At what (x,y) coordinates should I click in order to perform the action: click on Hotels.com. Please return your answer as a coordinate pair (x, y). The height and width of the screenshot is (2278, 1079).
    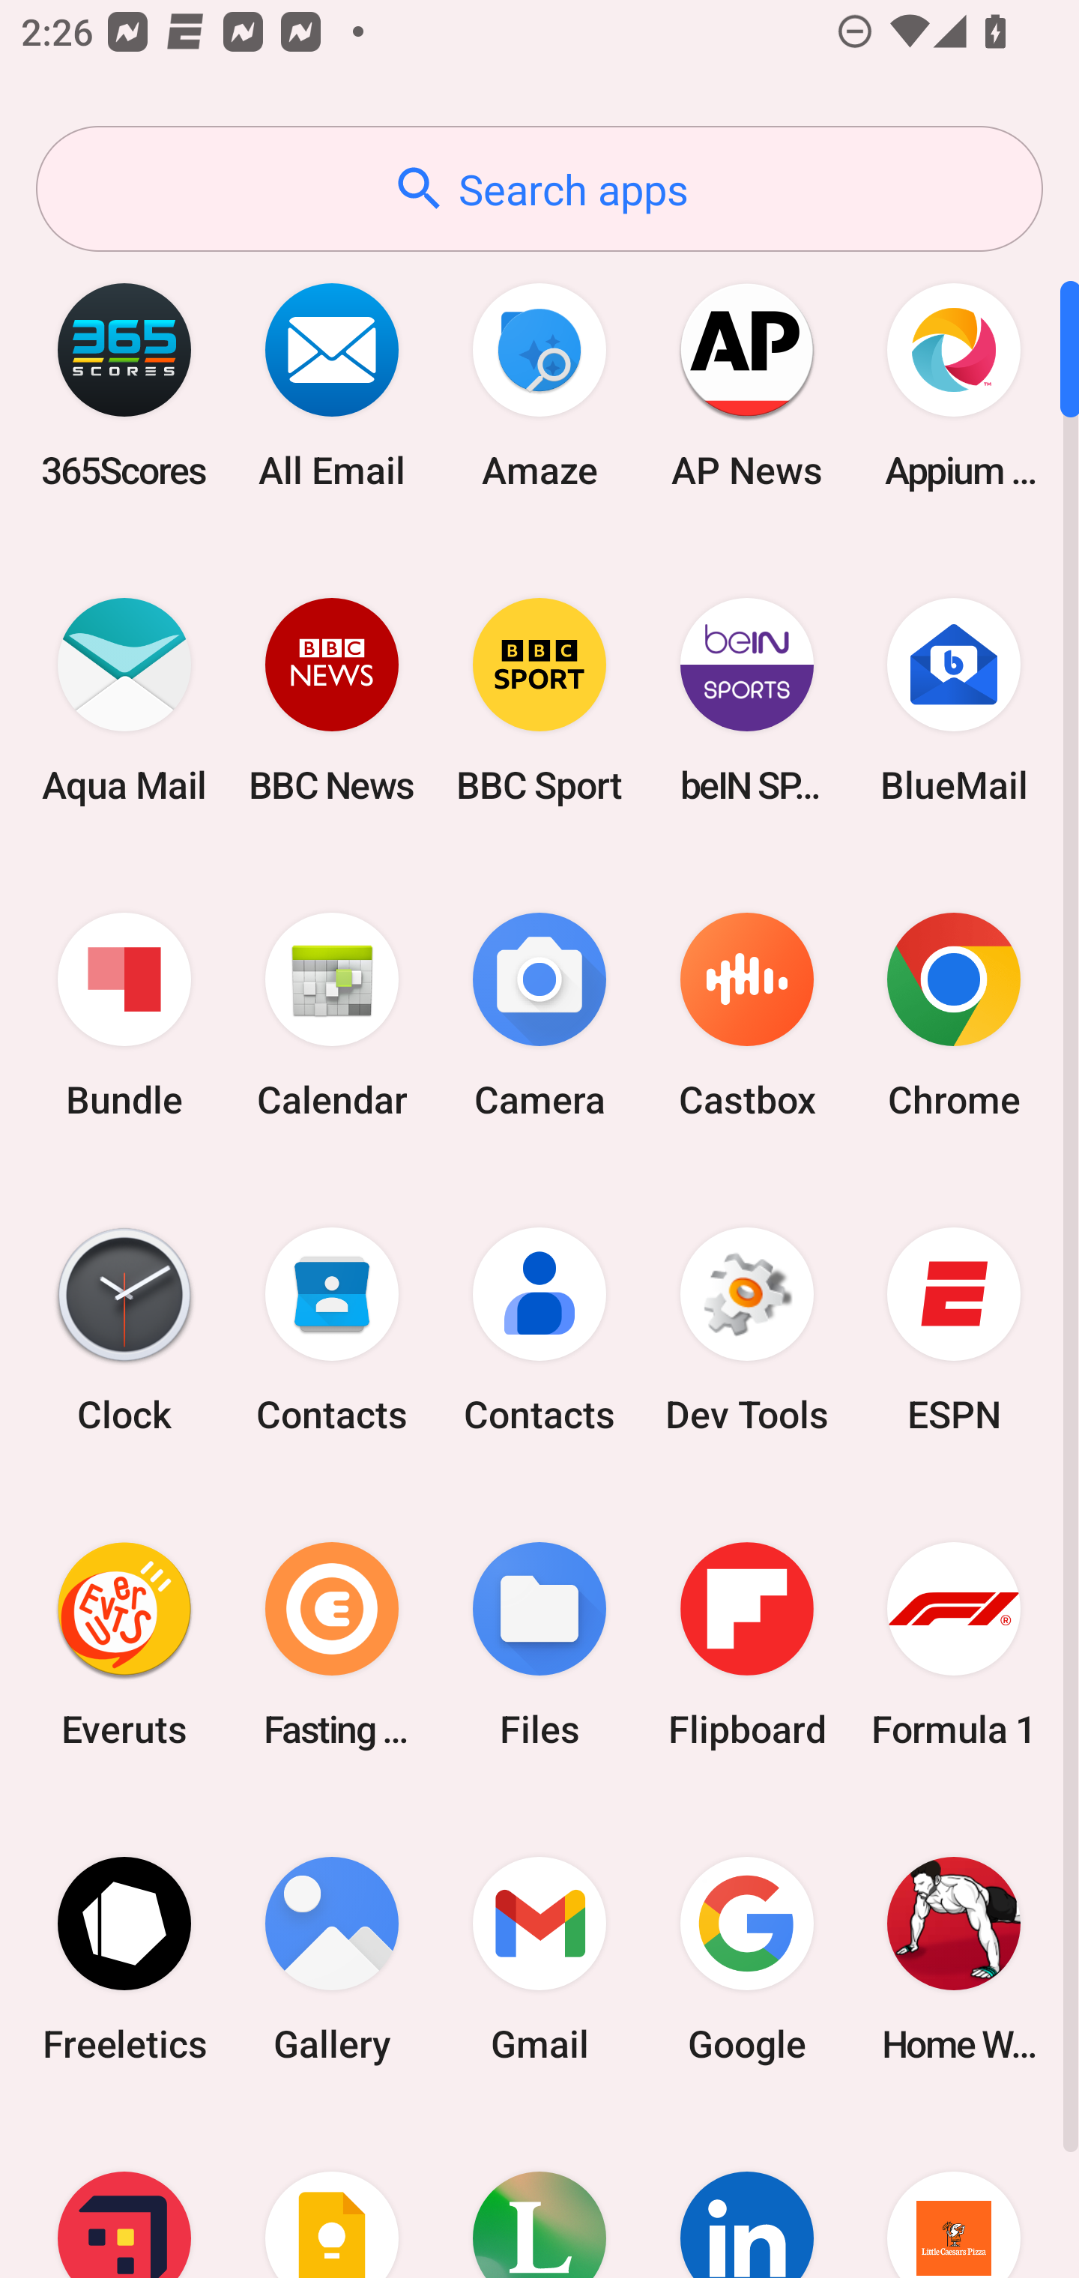
    Looking at the image, I should click on (124, 2197).